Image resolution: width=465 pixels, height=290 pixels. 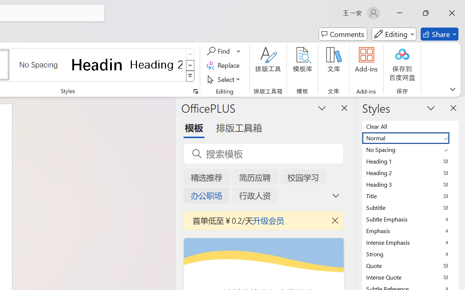 What do you see at coordinates (411, 242) in the screenshot?
I see `Intense Emphasis` at bounding box center [411, 242].